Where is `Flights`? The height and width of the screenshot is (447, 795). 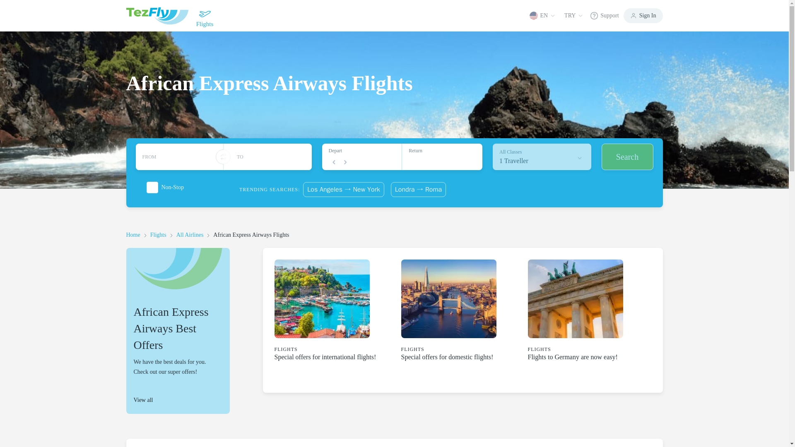 Flights is located at coordinates (204, 16).